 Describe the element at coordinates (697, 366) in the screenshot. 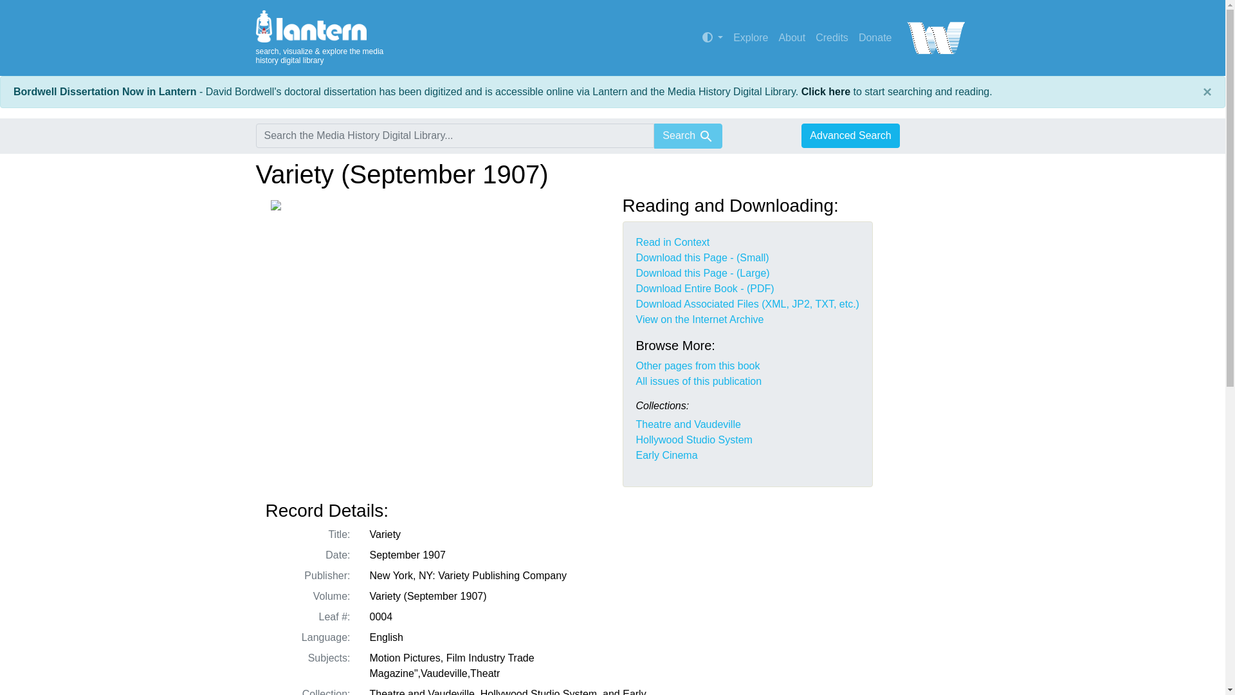

I see `Other pages from this book` at that location.